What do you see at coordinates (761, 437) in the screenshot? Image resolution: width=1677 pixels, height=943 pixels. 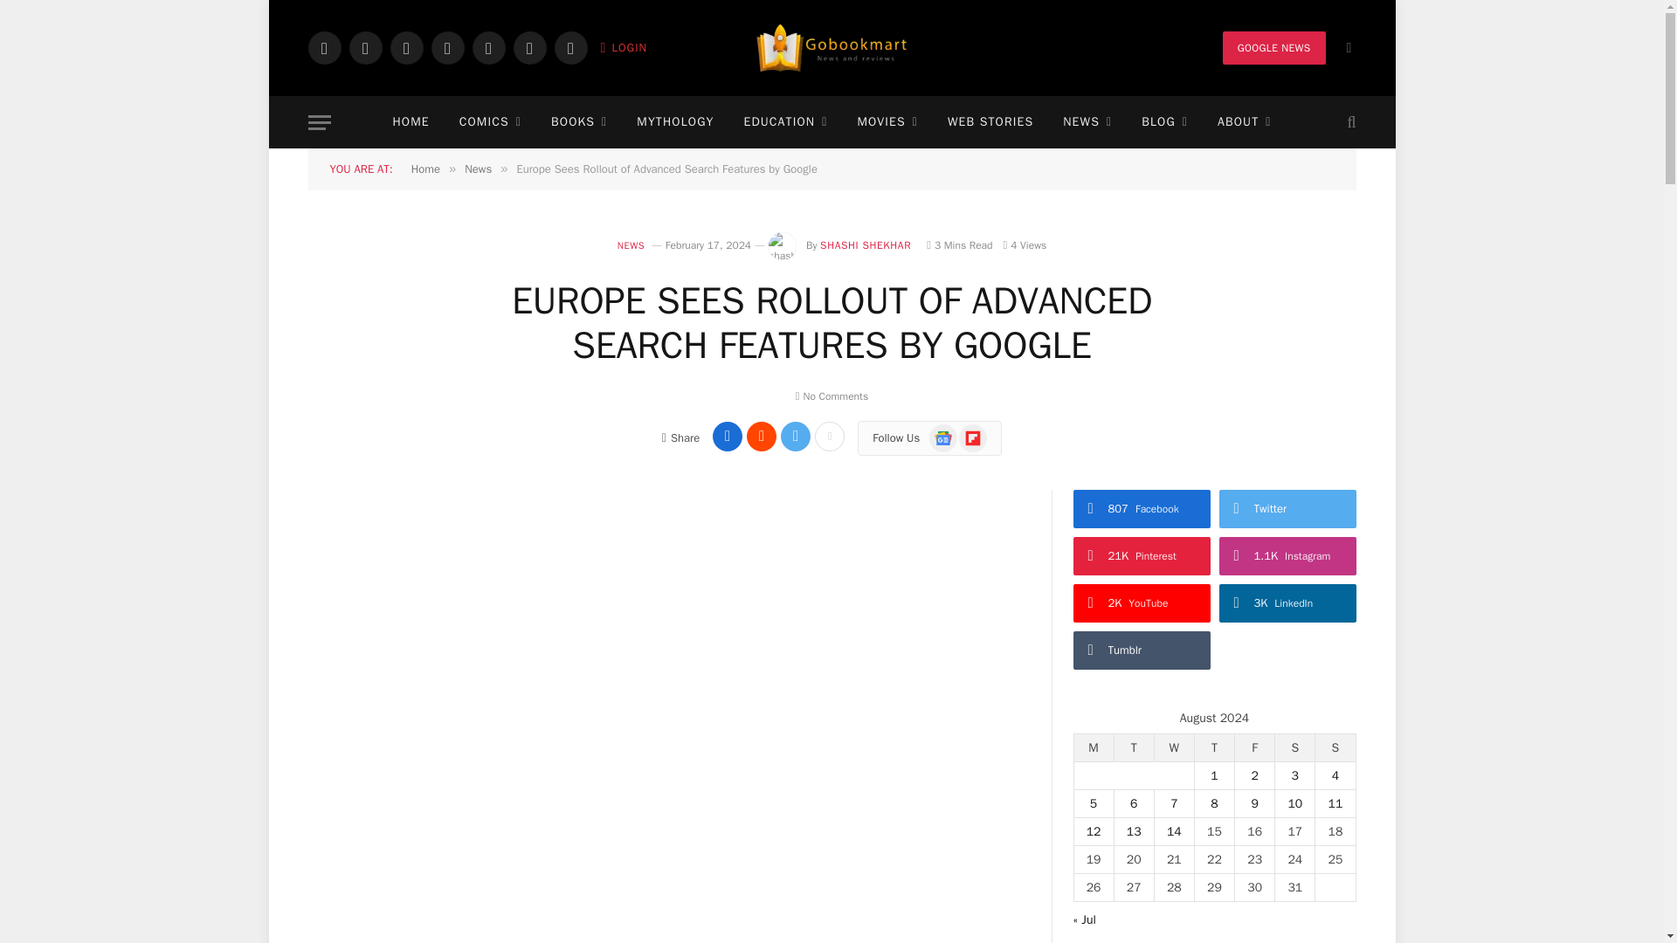 I see `Share on Reddit` at bounding box center [761, 437].